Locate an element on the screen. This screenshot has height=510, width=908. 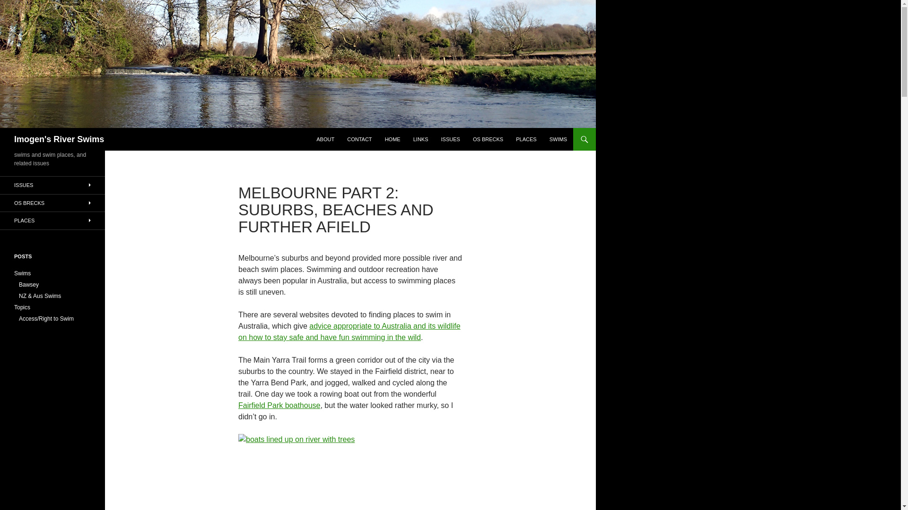
ISSUES is located at coordinates (450, 139).